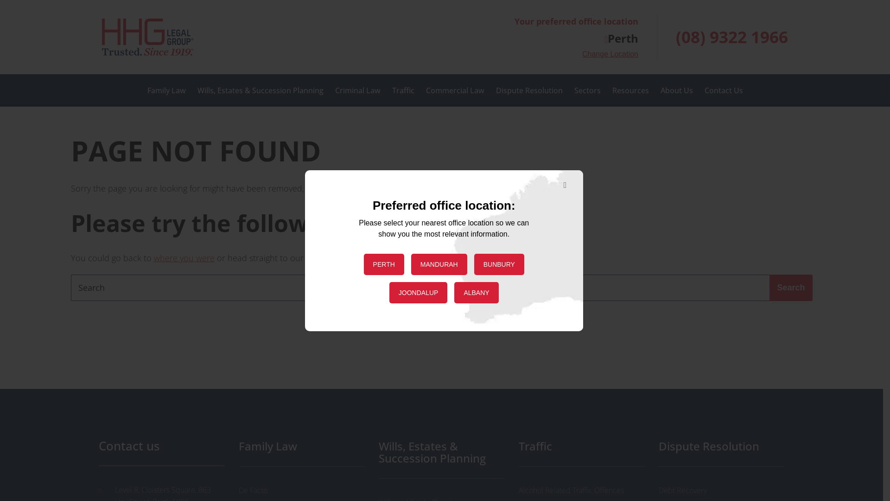 This screenshot has width=890, height=501. Describe the element at coordinates (301, 446) in the screenshot. I see `Family Law` at that location.